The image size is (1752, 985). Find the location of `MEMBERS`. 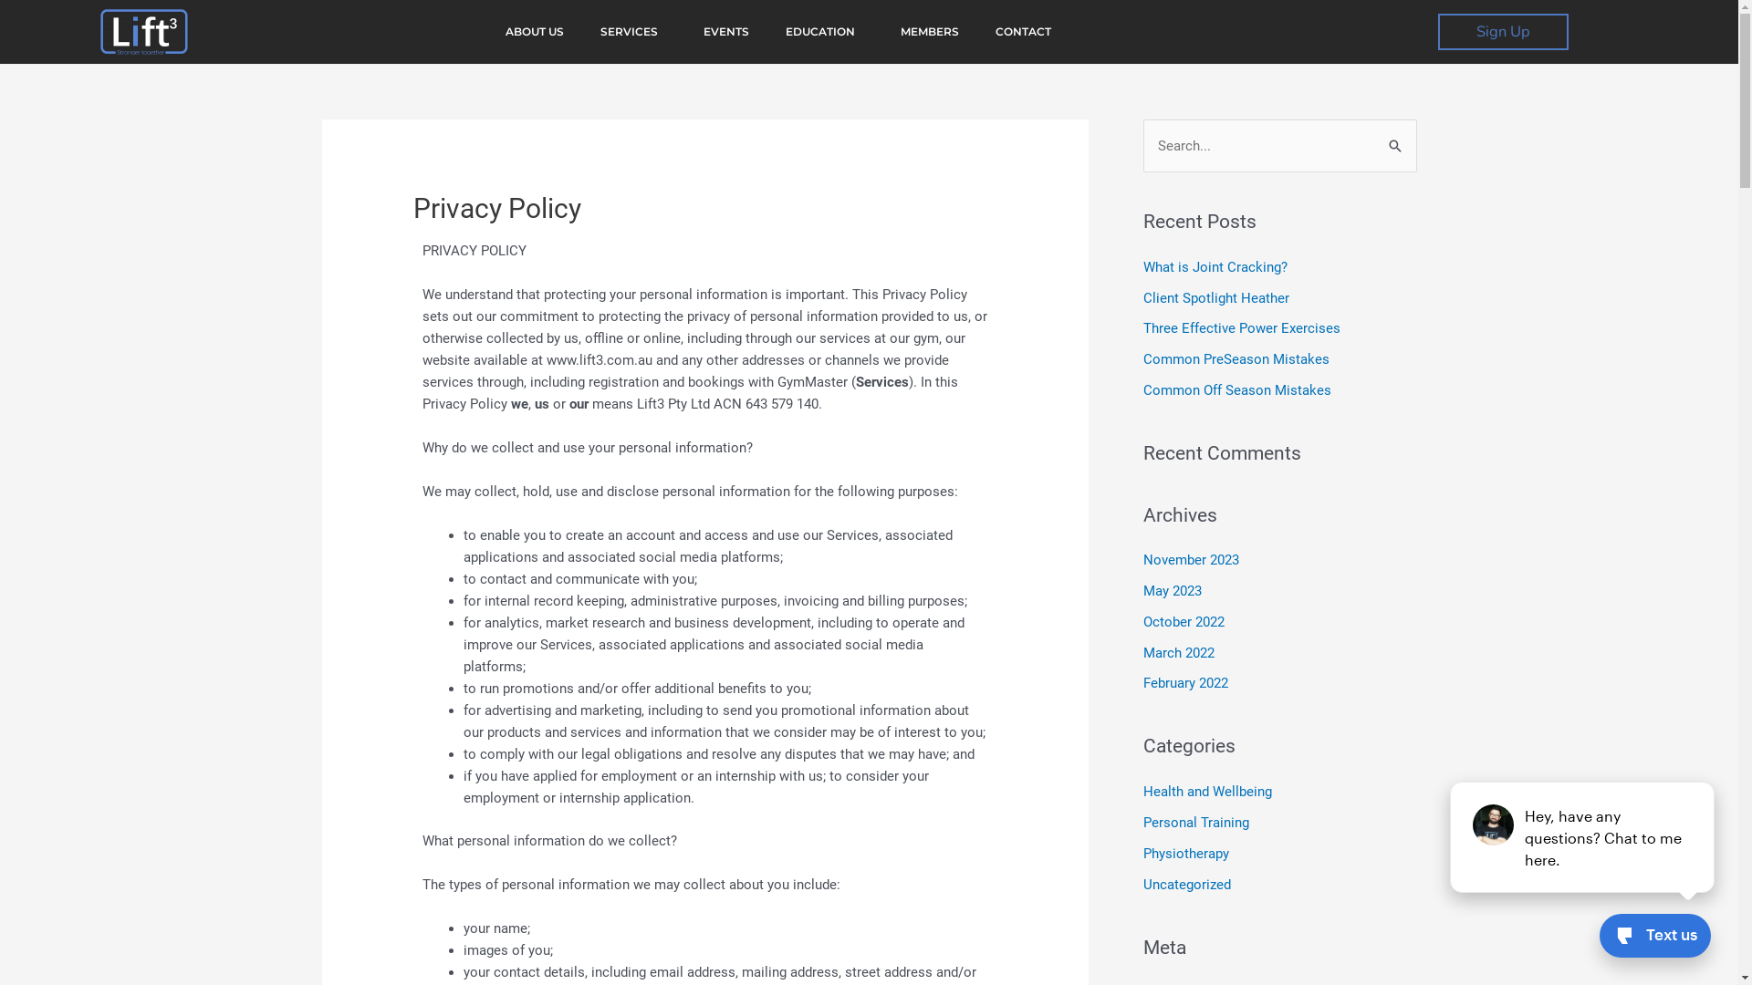

MEMBERS is located at coordinates (930, 32).